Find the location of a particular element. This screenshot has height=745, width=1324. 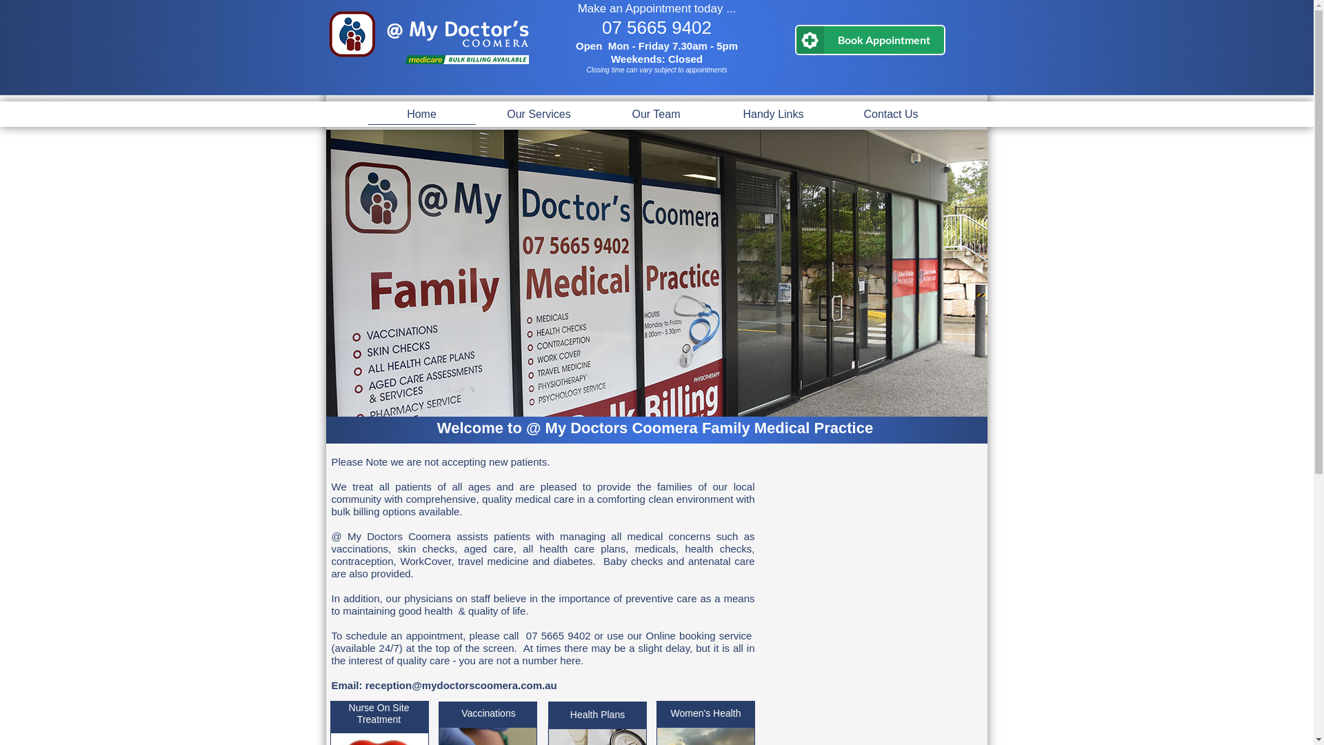

07 5665 9402 is located at coordinates (656, 29).